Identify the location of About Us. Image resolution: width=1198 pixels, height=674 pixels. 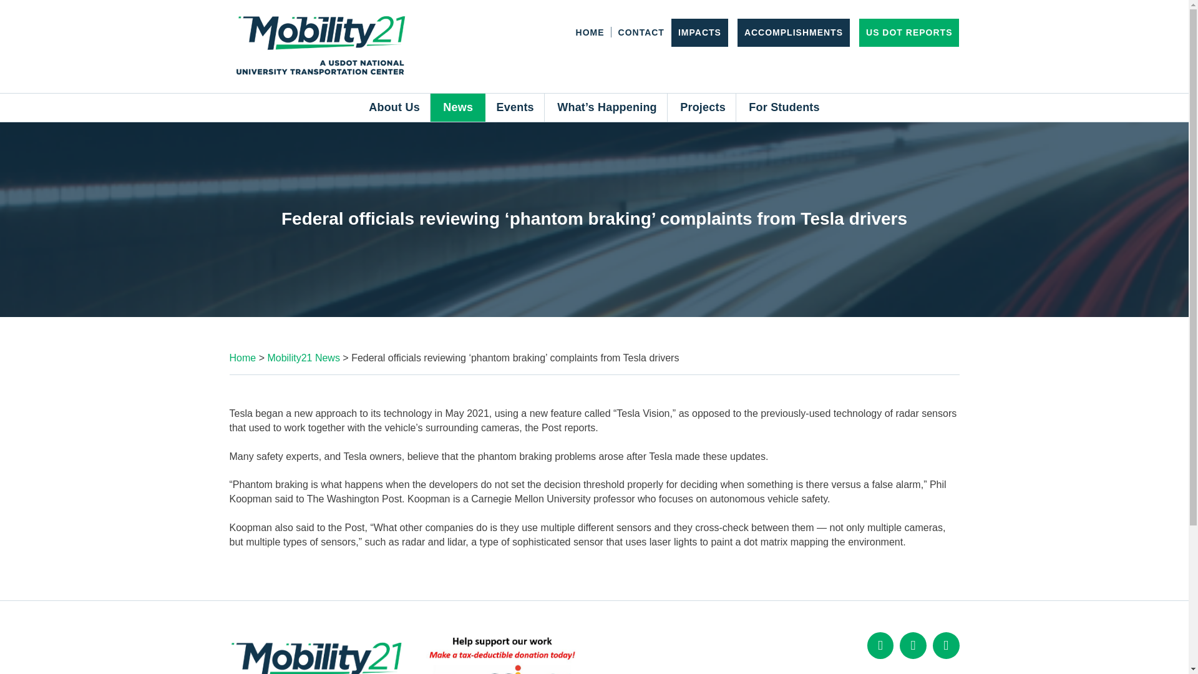
(394, 107).